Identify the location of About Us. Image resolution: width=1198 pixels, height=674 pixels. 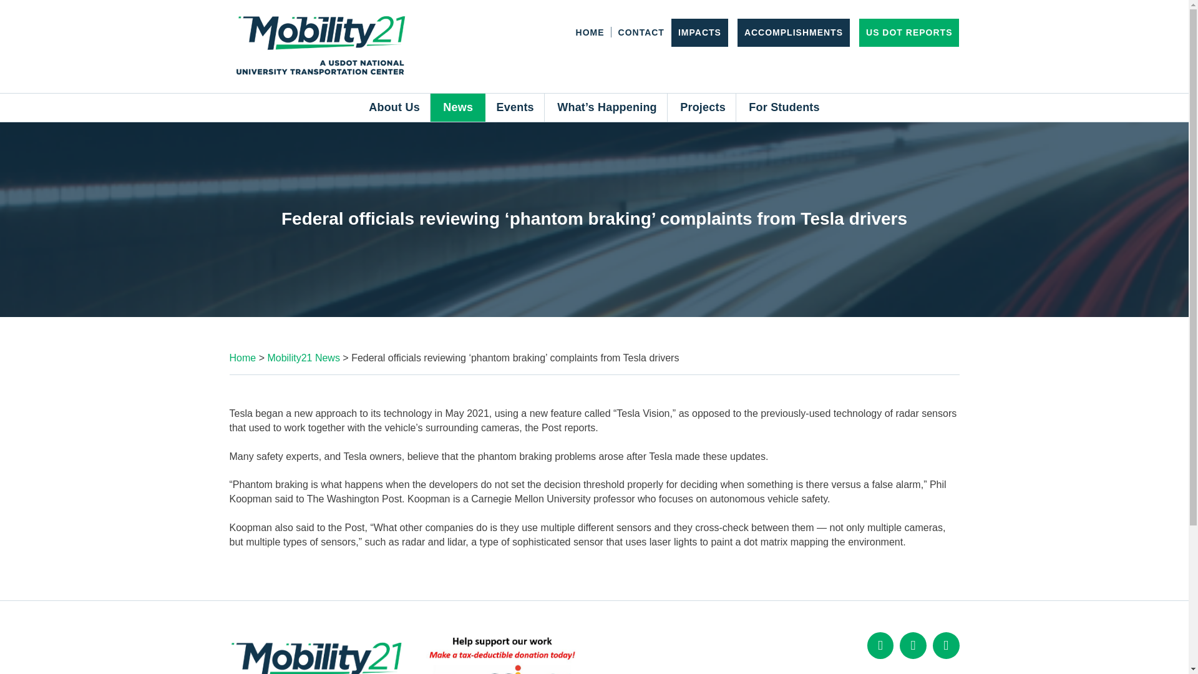
(394, 107).